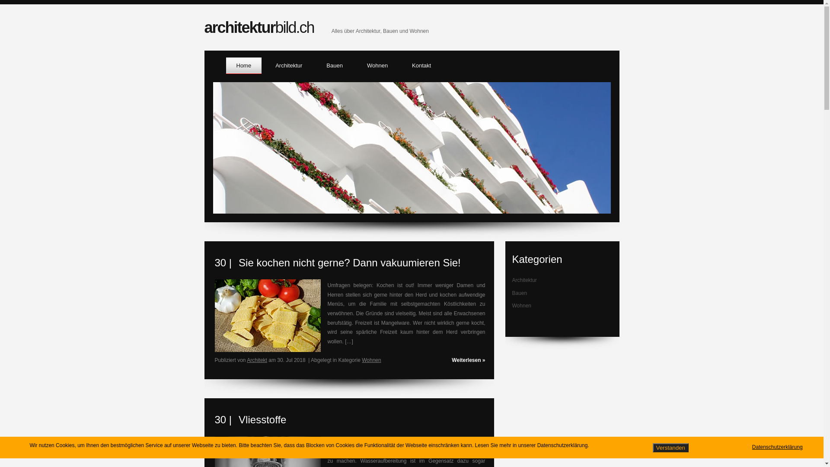 The width and height of the screenshot is (830, 467). I want to click on Wohnen, so click(371, 360).